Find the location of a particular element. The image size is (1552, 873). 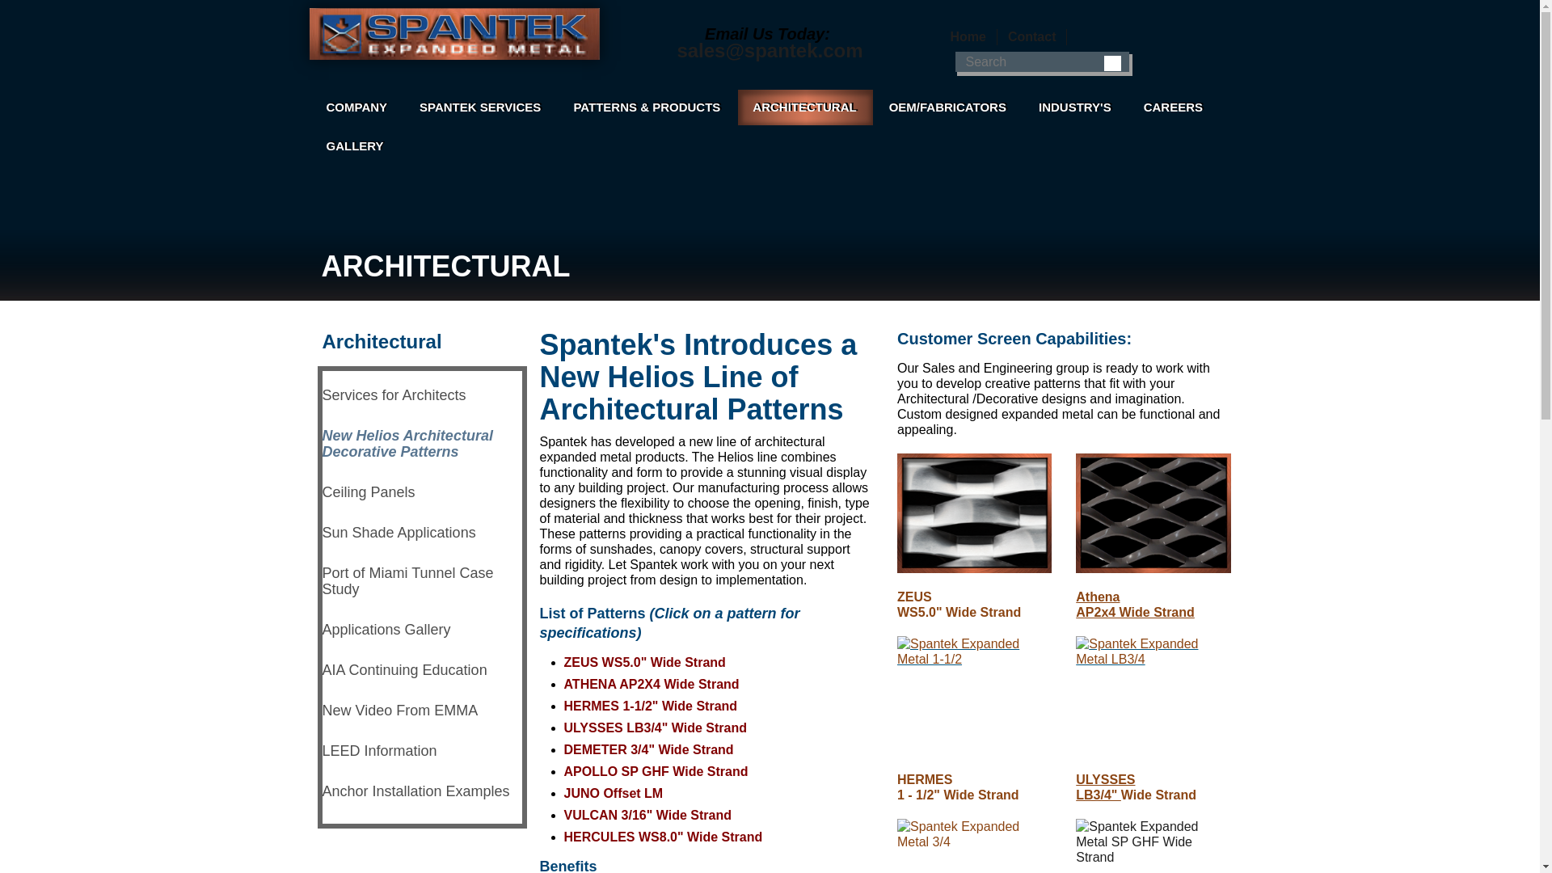

Services for Architects is located at coordinates (421, 394).